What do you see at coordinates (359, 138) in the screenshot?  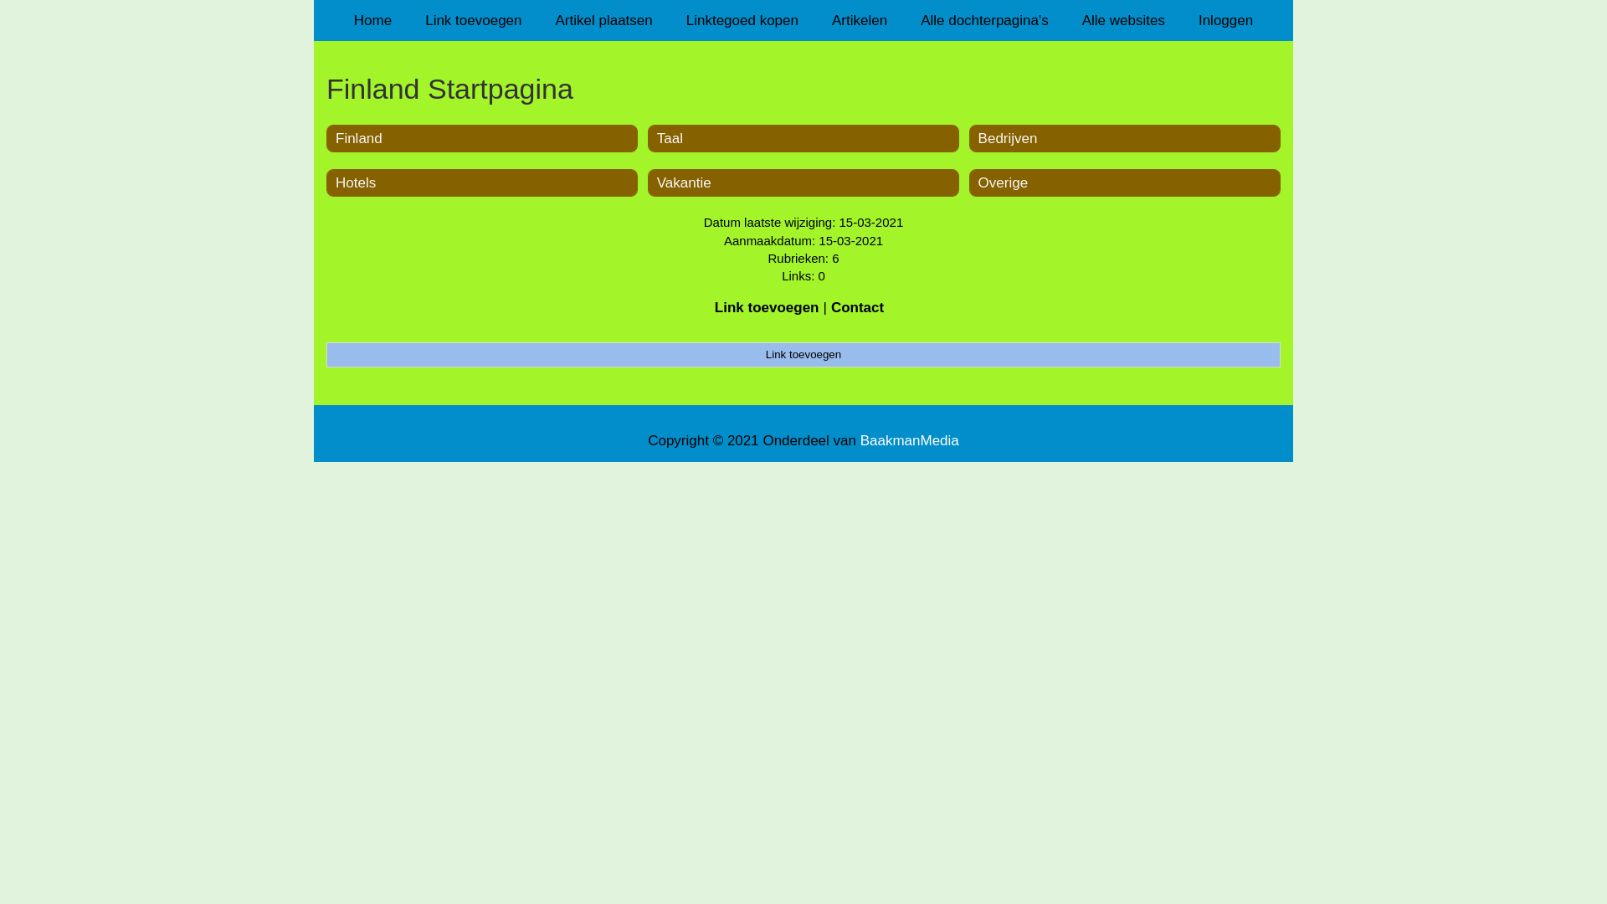 I see `Finland` at bounding box center [359, 138].